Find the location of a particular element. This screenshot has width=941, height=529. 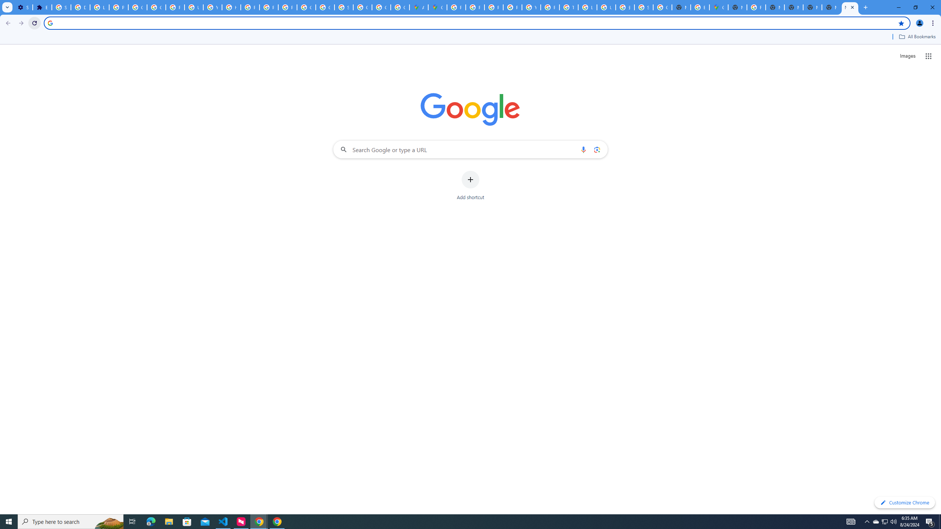

New Tab is located at coordinates (831, 7).